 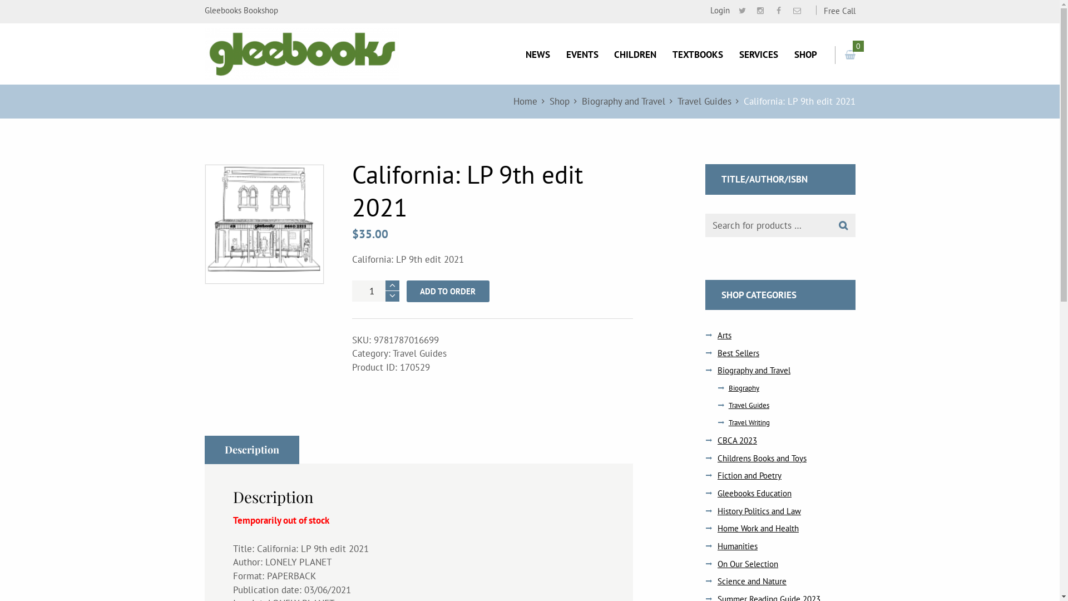 What do you see at coordinates (752, 581) in the screenshot?
I see `Science and Nature` at bounding box center [752, 581].